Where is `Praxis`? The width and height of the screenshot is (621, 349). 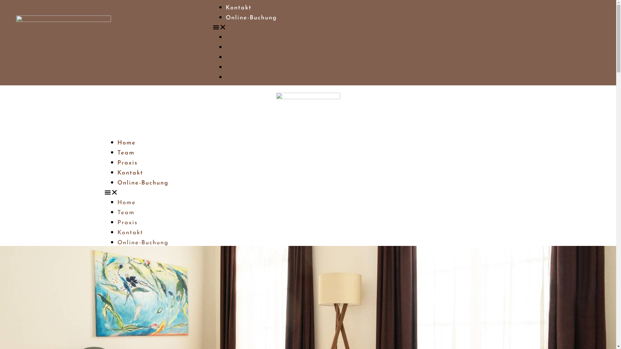 Praxis is located at coordinates (127, 163).